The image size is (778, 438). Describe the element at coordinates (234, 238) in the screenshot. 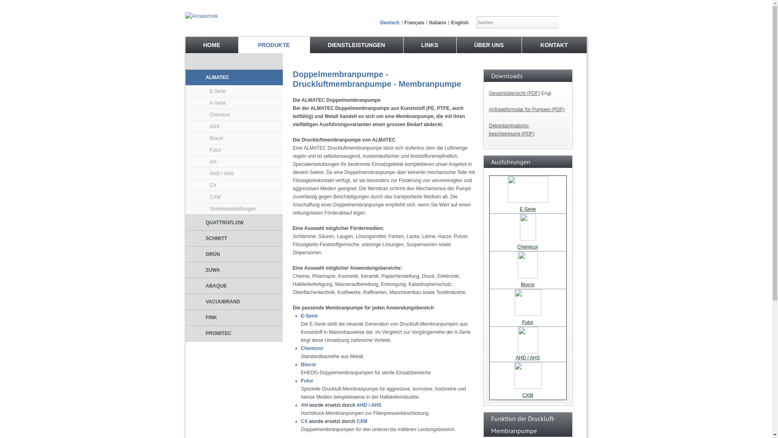

I see `SCHMITT` at that location.